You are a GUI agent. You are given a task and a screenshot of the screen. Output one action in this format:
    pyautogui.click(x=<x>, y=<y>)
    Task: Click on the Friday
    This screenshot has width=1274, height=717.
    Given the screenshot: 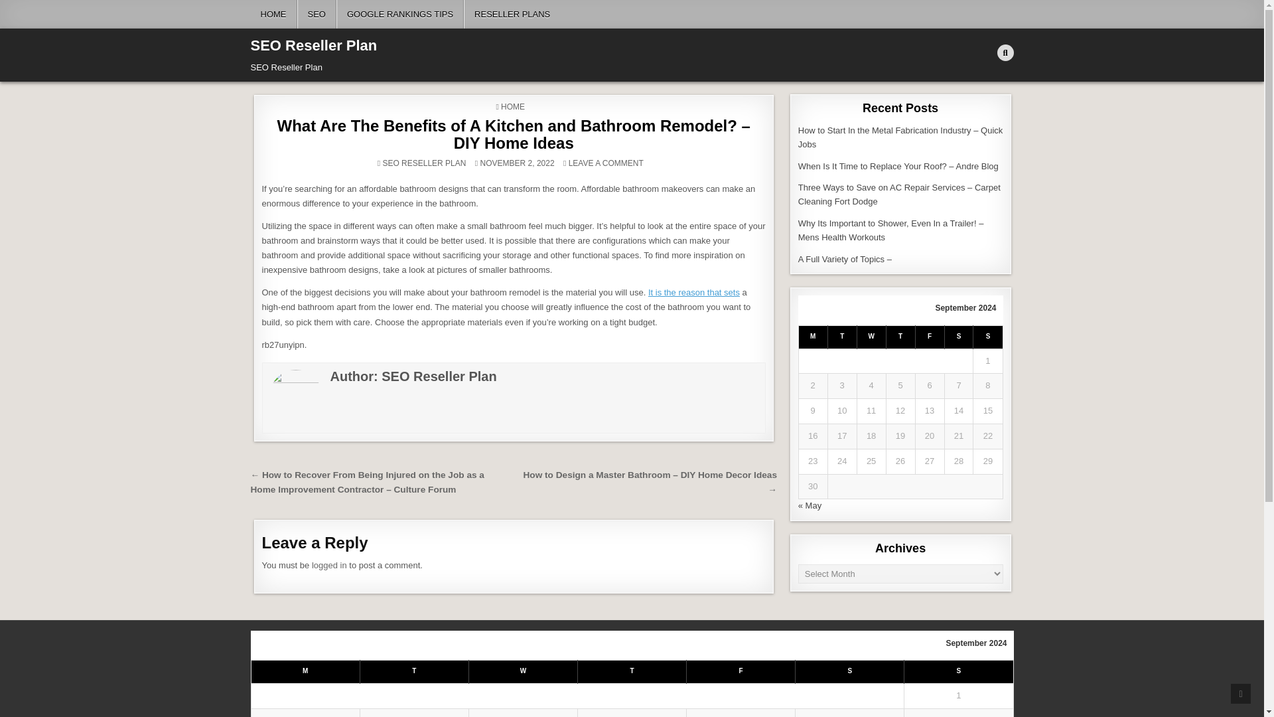 What is the action you would take?
    pyautogui.click(x=929, y=337)
    